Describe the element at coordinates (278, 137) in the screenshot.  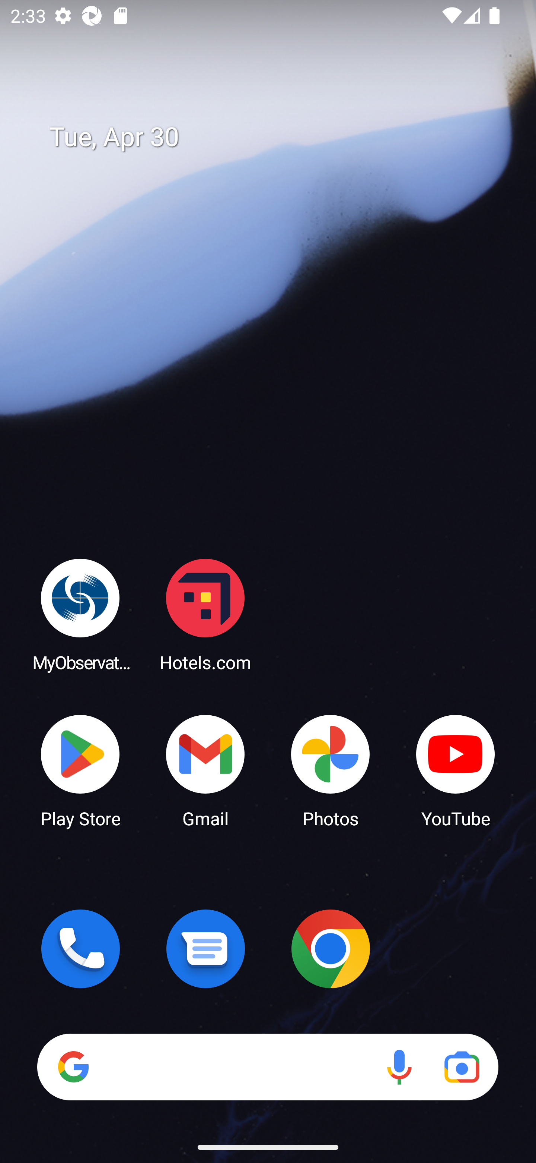
I see `Tue, Apr 30` at that location.